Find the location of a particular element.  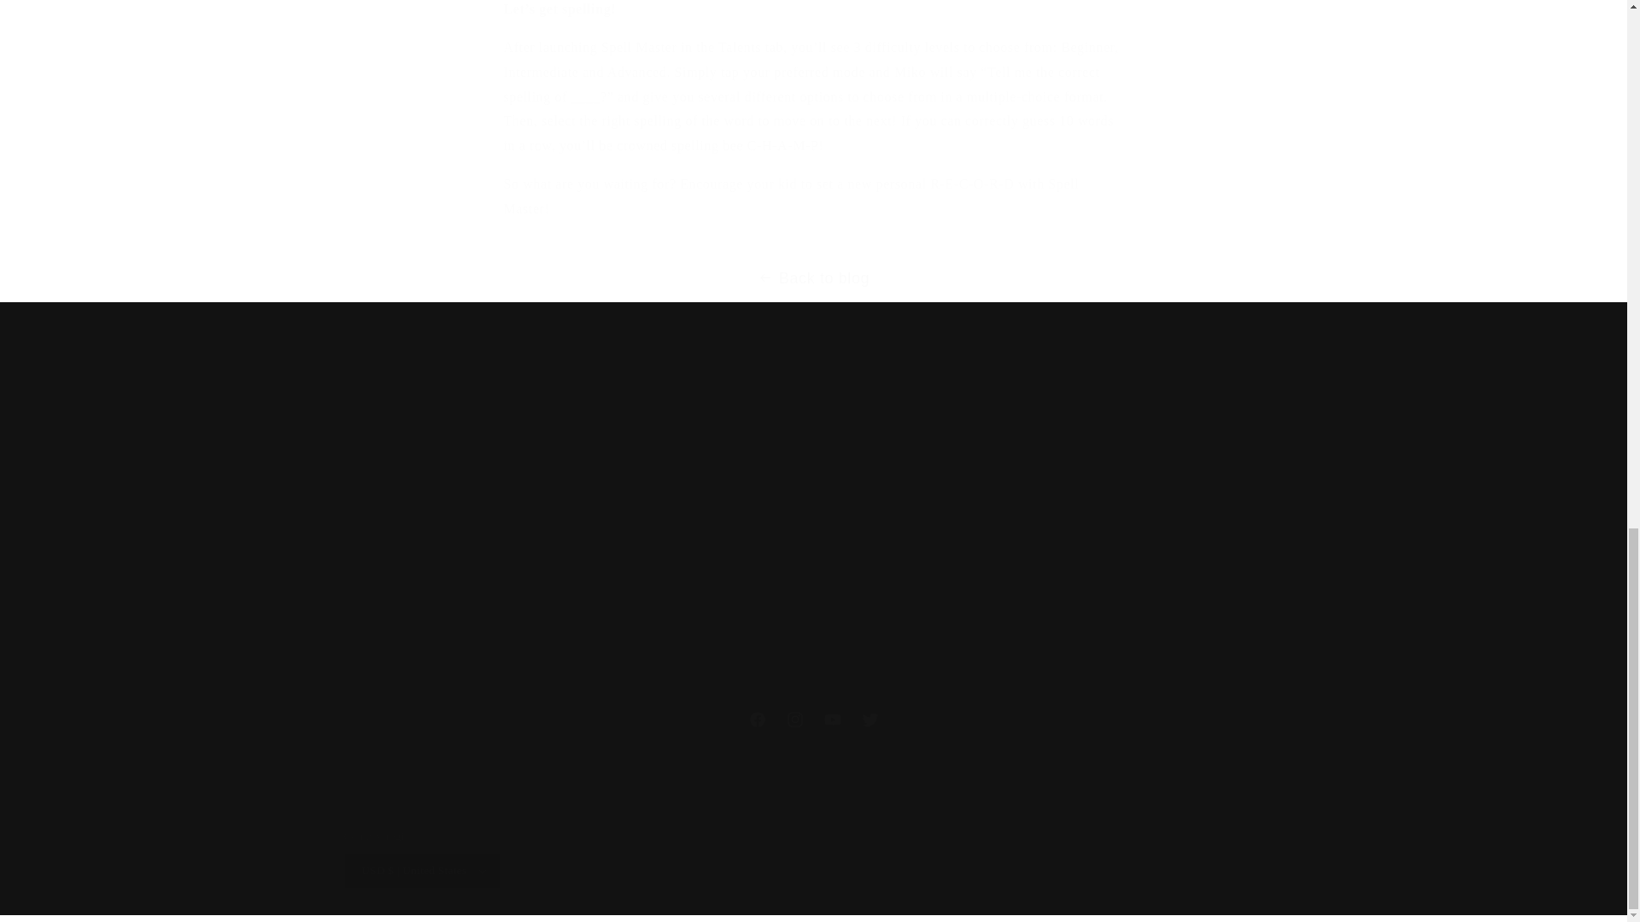

Privacy Policy is located at coordinates (458, 557).